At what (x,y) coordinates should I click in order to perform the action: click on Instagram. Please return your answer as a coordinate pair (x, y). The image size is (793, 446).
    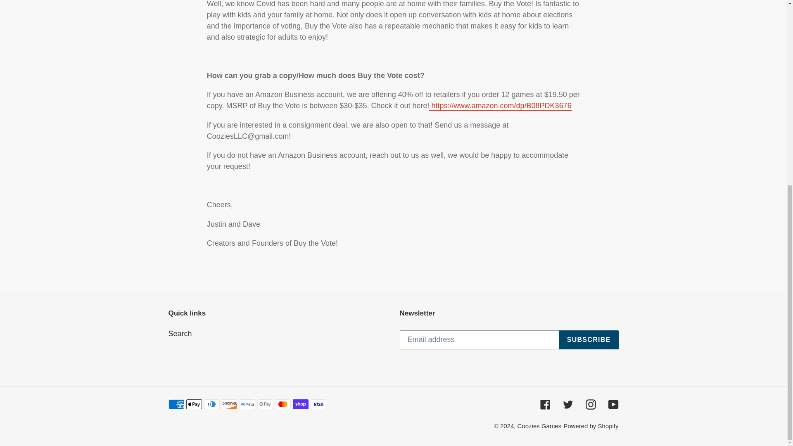
    Looking at the image, I should click on (591, 404).